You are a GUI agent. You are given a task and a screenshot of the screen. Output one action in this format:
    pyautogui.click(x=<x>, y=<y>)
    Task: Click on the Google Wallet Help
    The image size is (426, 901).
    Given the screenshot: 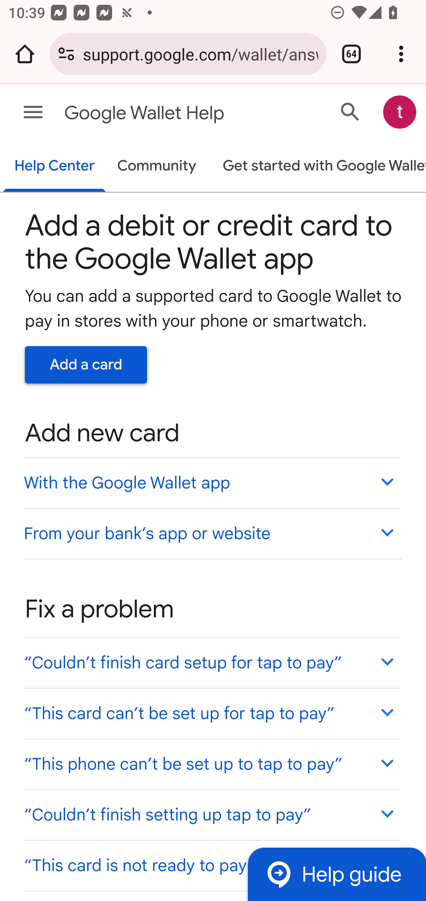 What is the action you would take?
    pyautogui.click(x=168, y=113)
    